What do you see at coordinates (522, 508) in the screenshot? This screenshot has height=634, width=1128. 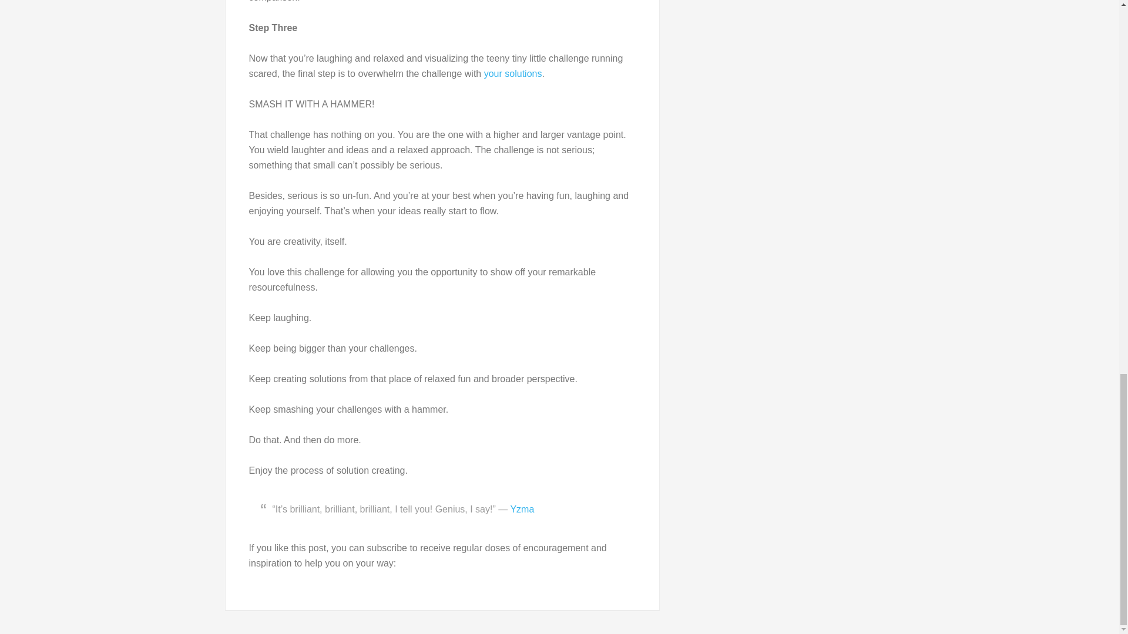 I see `Yzma` at bounding box center [522, 508].